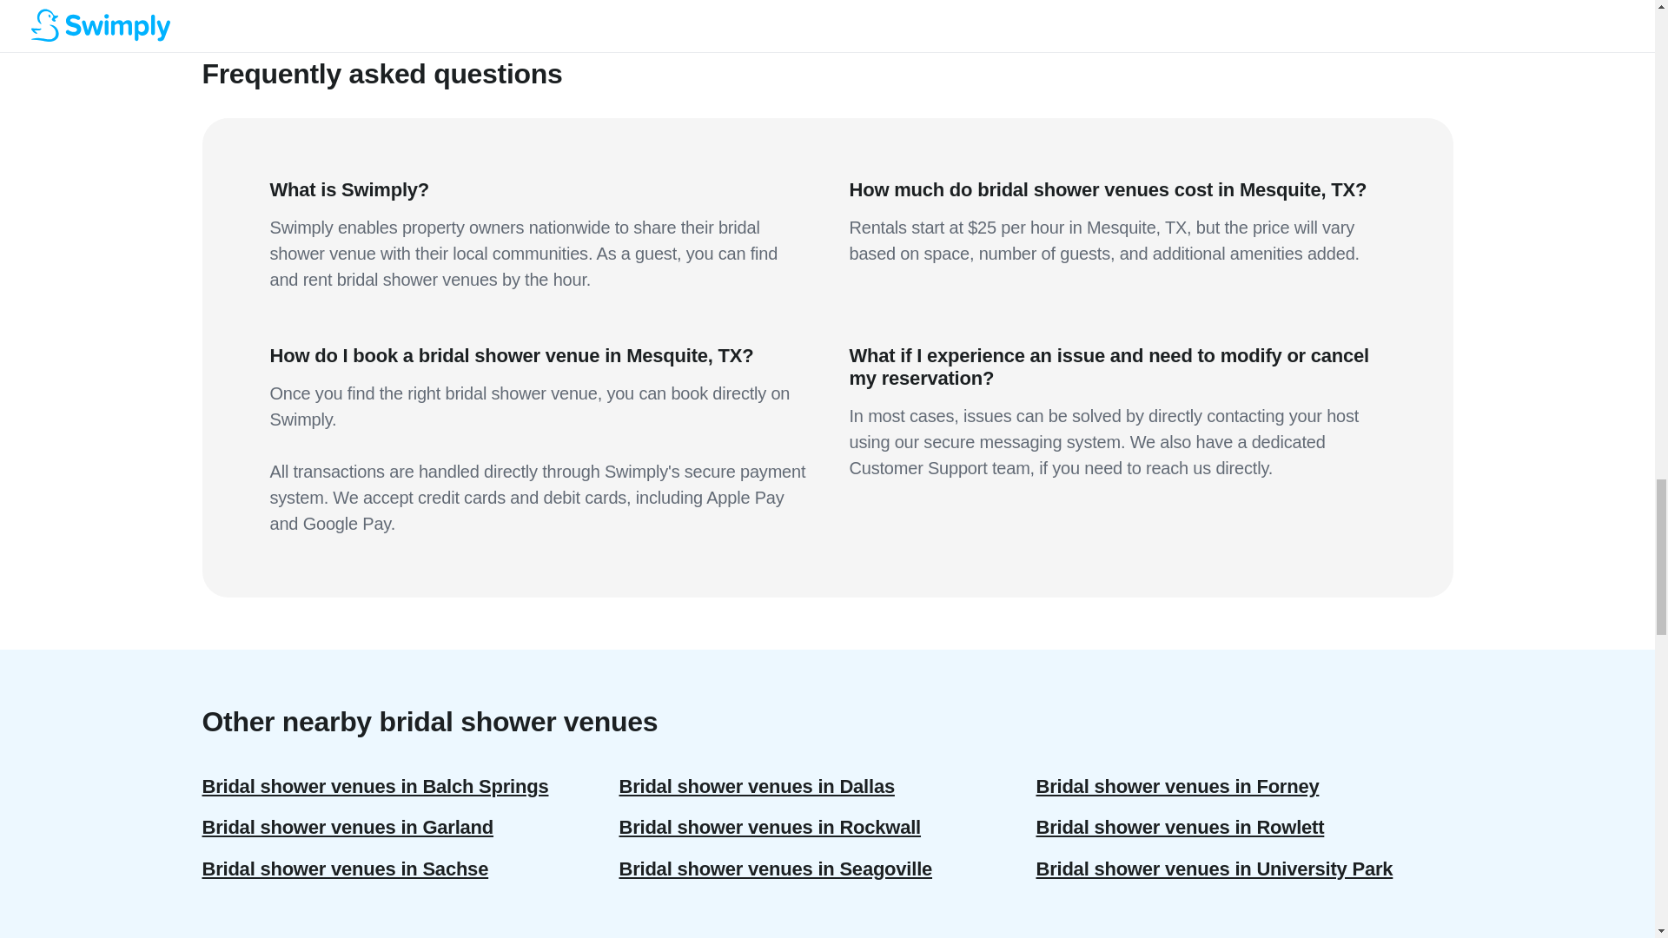 The width and height of the screenshot is (1668, 938). What do you see at coordinates (410, 827) in the screenshot?
I see `Bridal shower venues in Garland` at bounding box center [410, 827].